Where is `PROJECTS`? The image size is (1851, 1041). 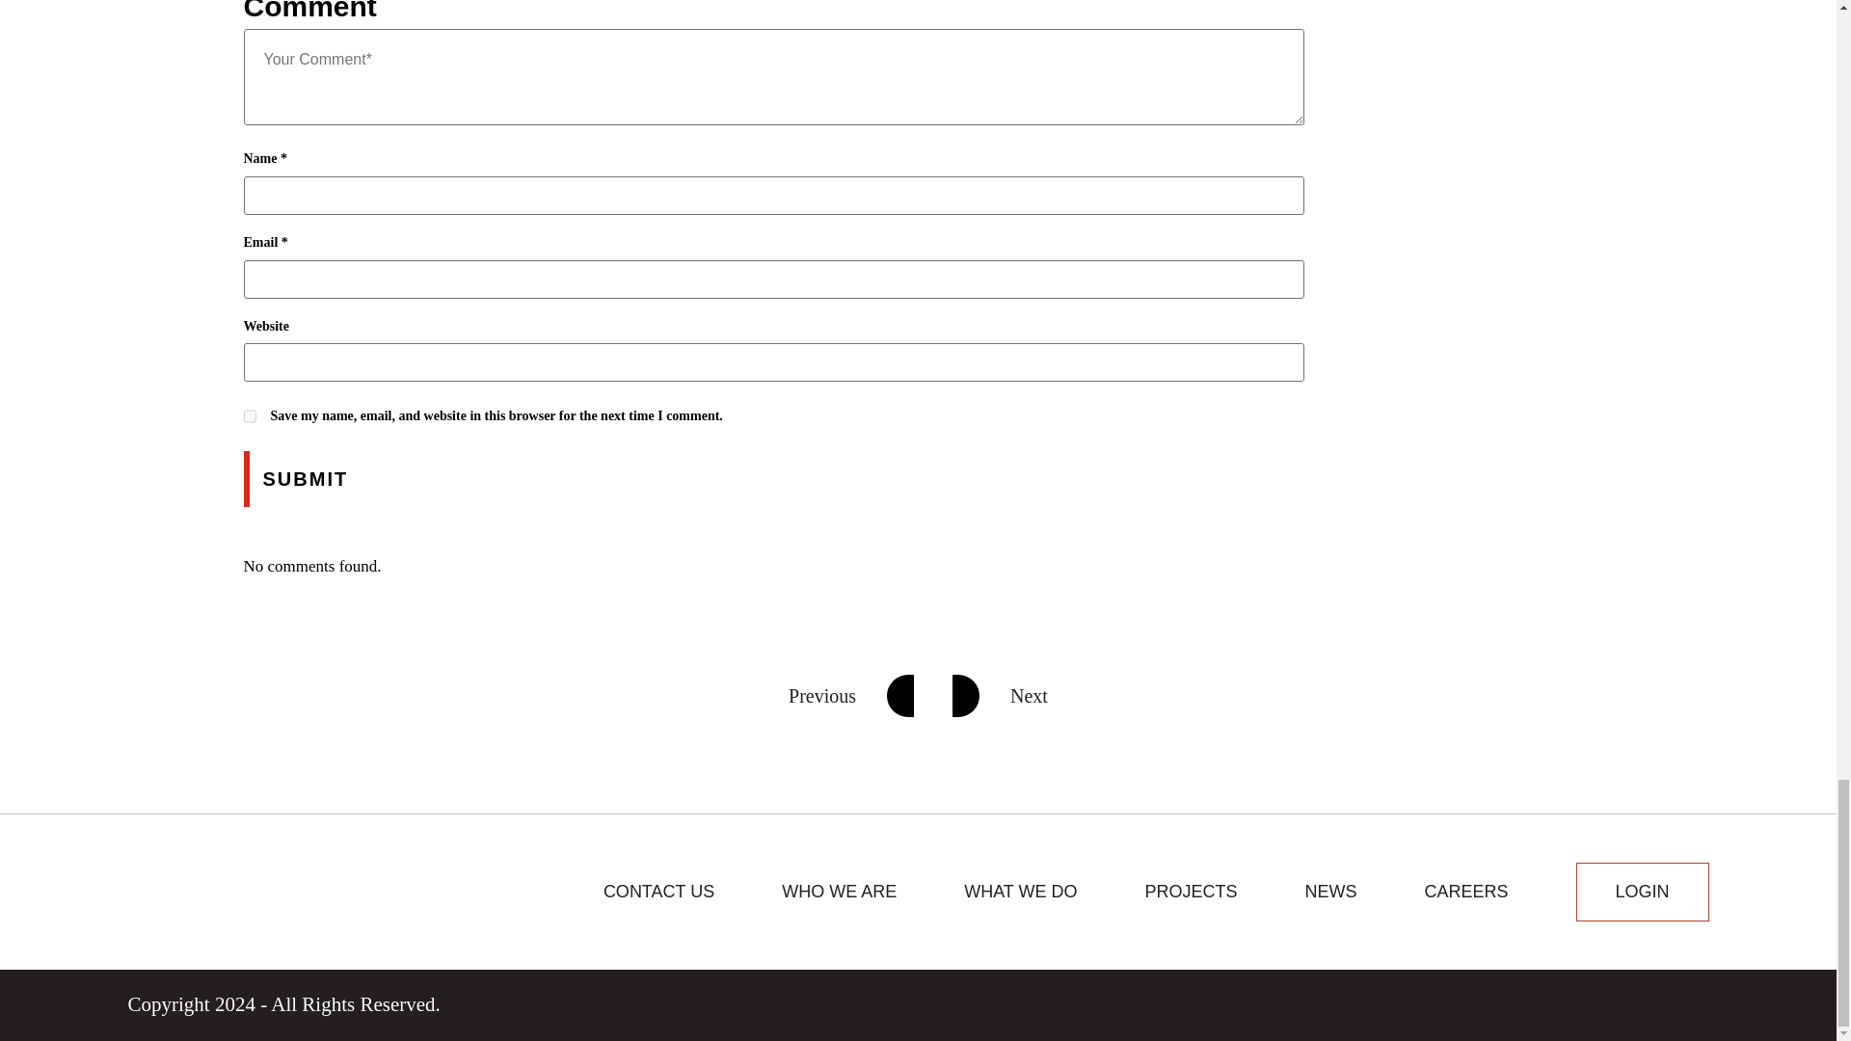 PROJECTS is located at coordinates (1192, 892).